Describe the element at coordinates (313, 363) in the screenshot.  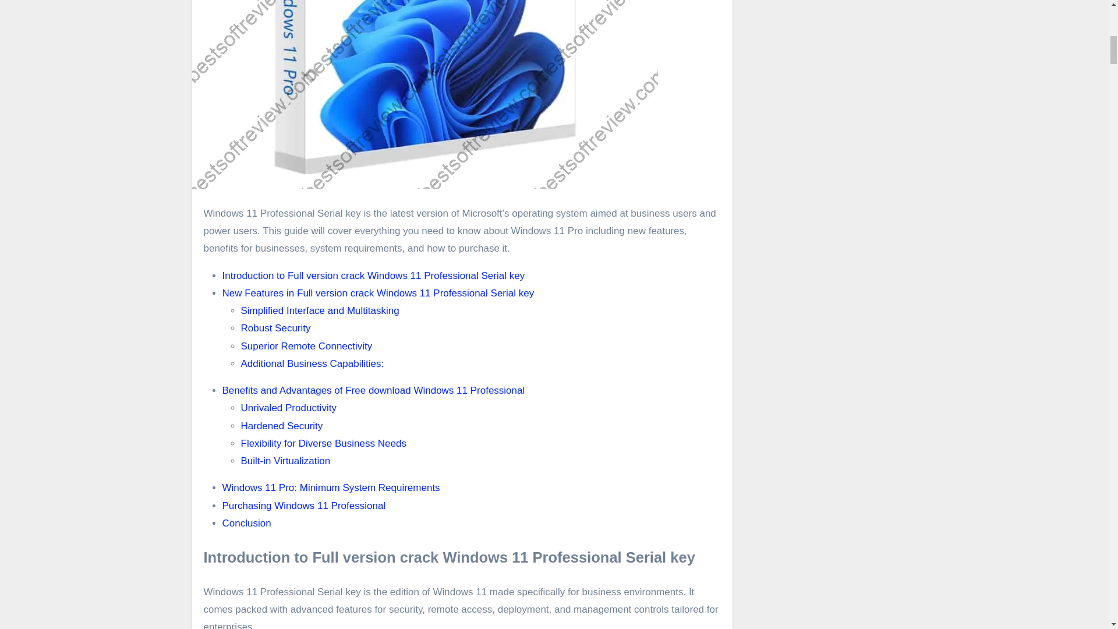
I see `Additional Business Capabilities:` at that location.